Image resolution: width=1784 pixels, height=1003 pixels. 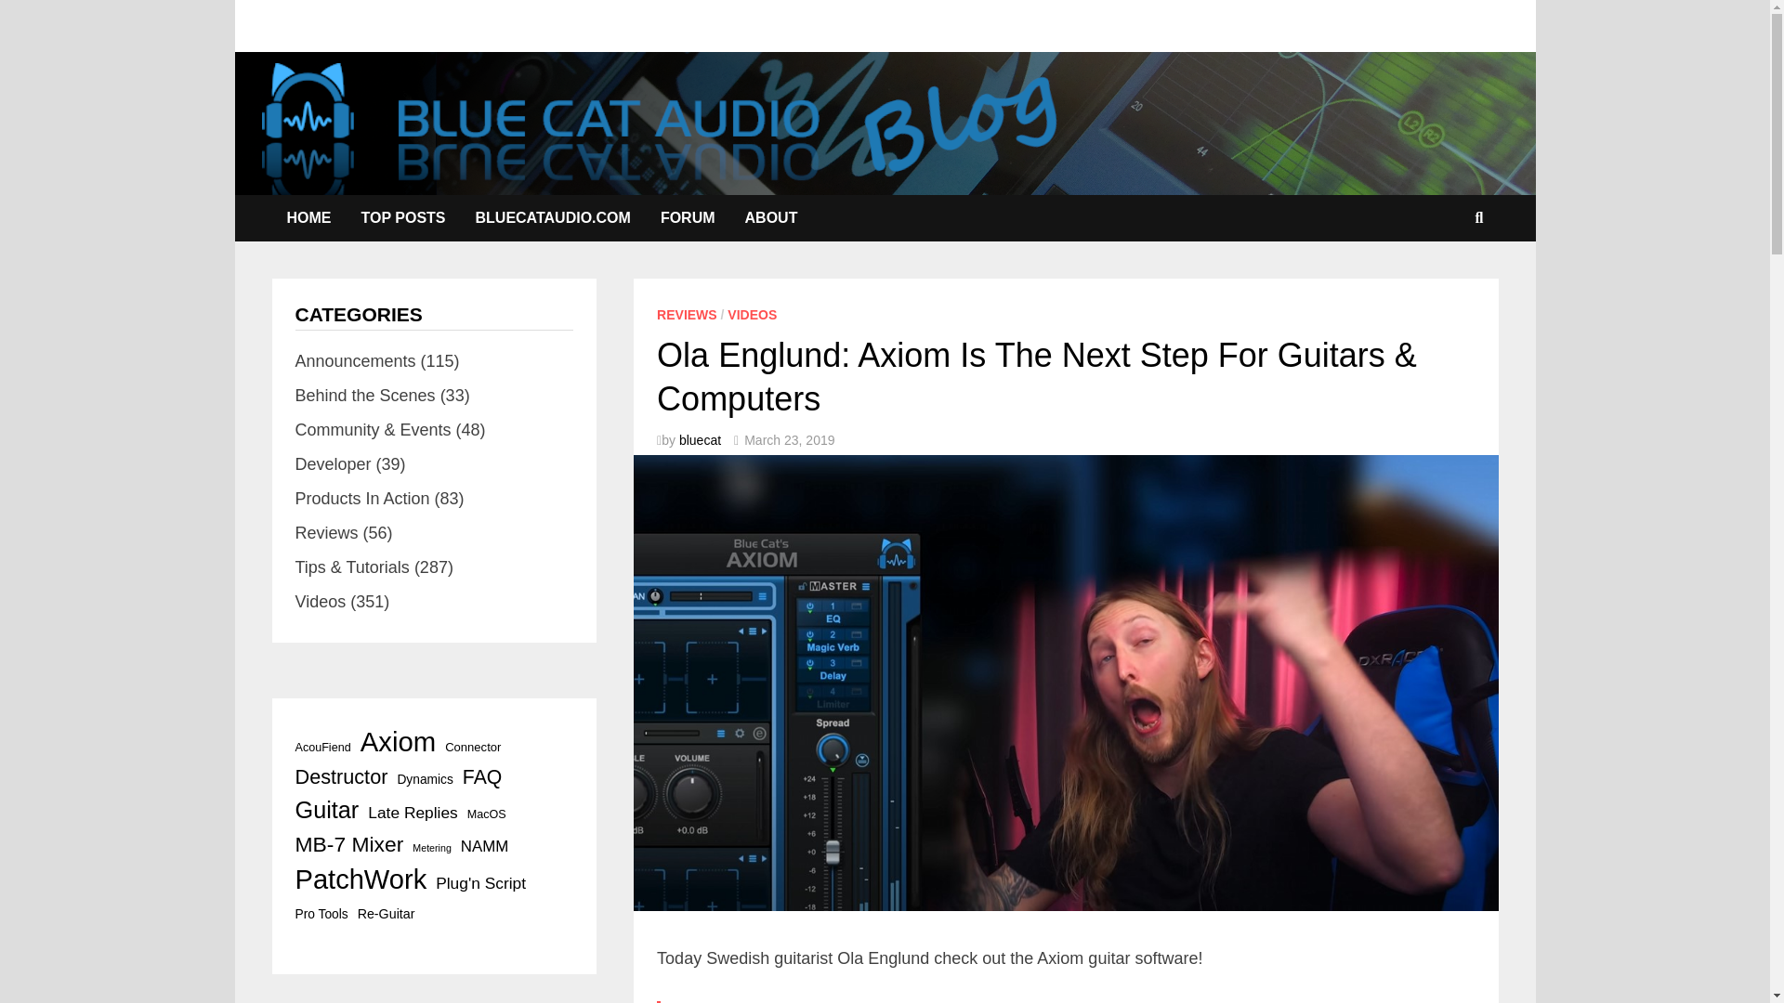 I want to click on Announcements, so click(x=355, y=360).